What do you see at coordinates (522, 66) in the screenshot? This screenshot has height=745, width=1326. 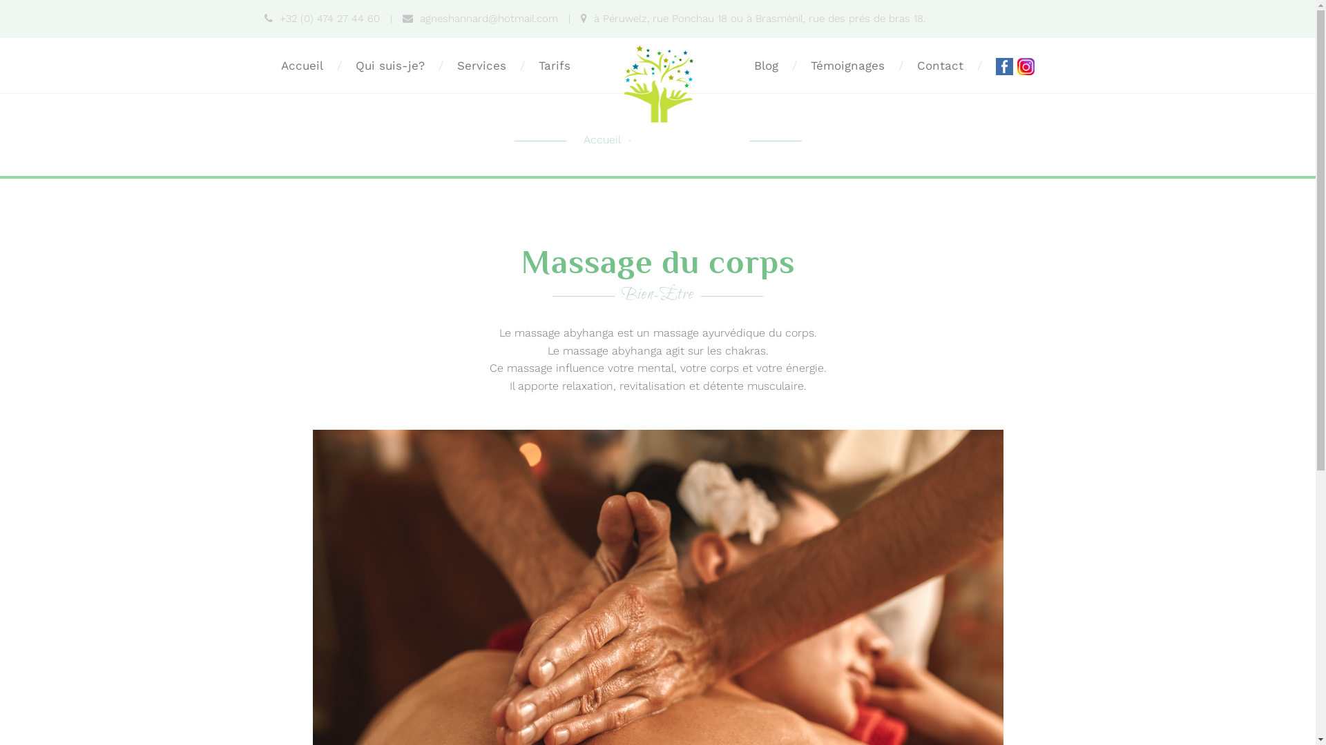 I see `/` at bounding box center [522, 66].